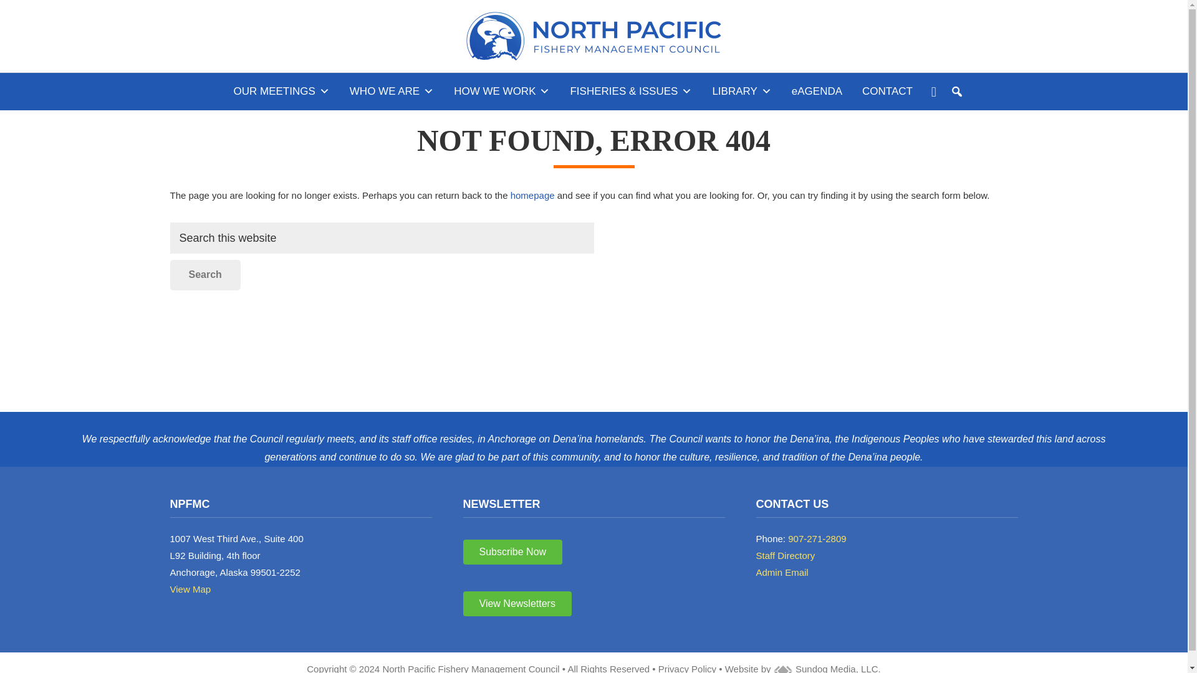 Image resolution: width=1197 pixels, height=673 pixels. What do you see at coordinates (502, 91) in the screenshot?
I see `HOW WE WORK` at bounding box center [502, 91].